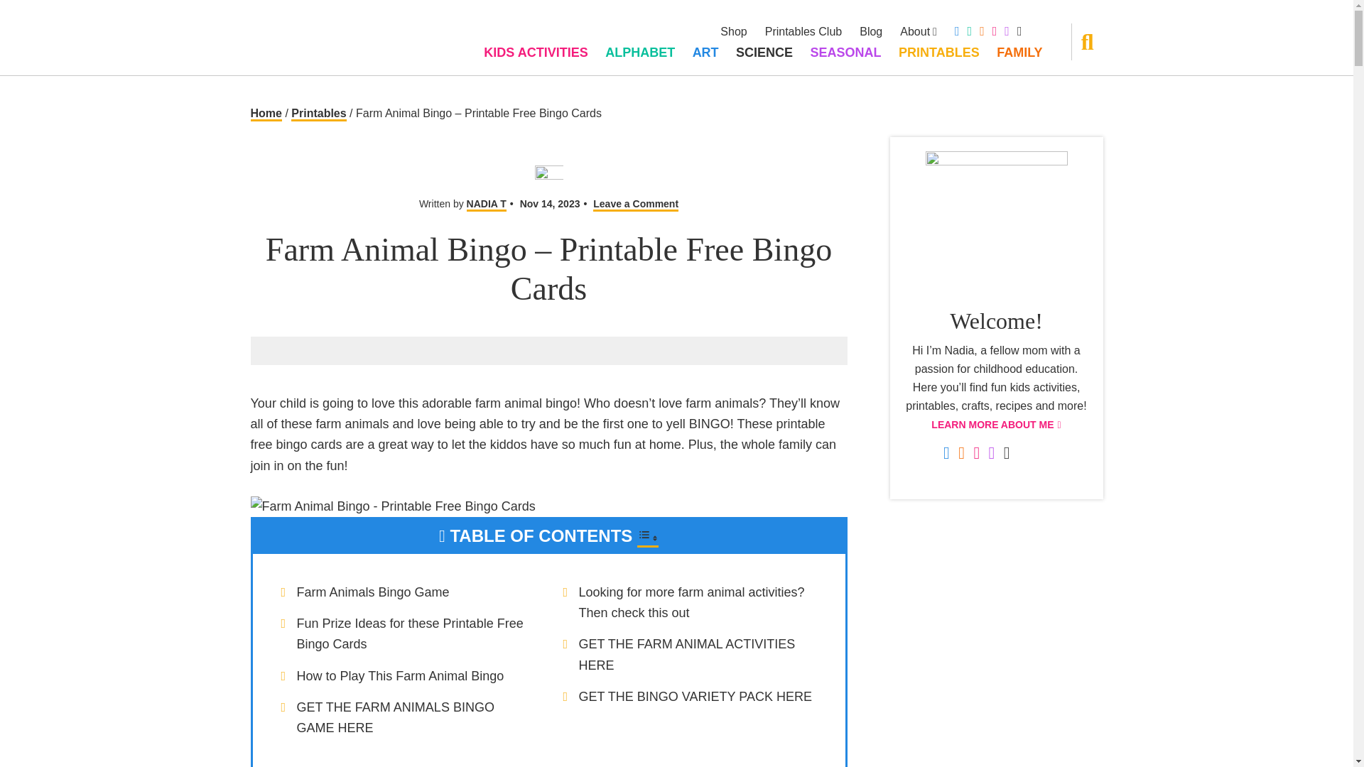 The image size is (1364, 767). What do you see at coordinates (691, 602) in the screenshot?
I see `Looking for more farm animal activities? Then check this out` at bounding box center [691, 602].